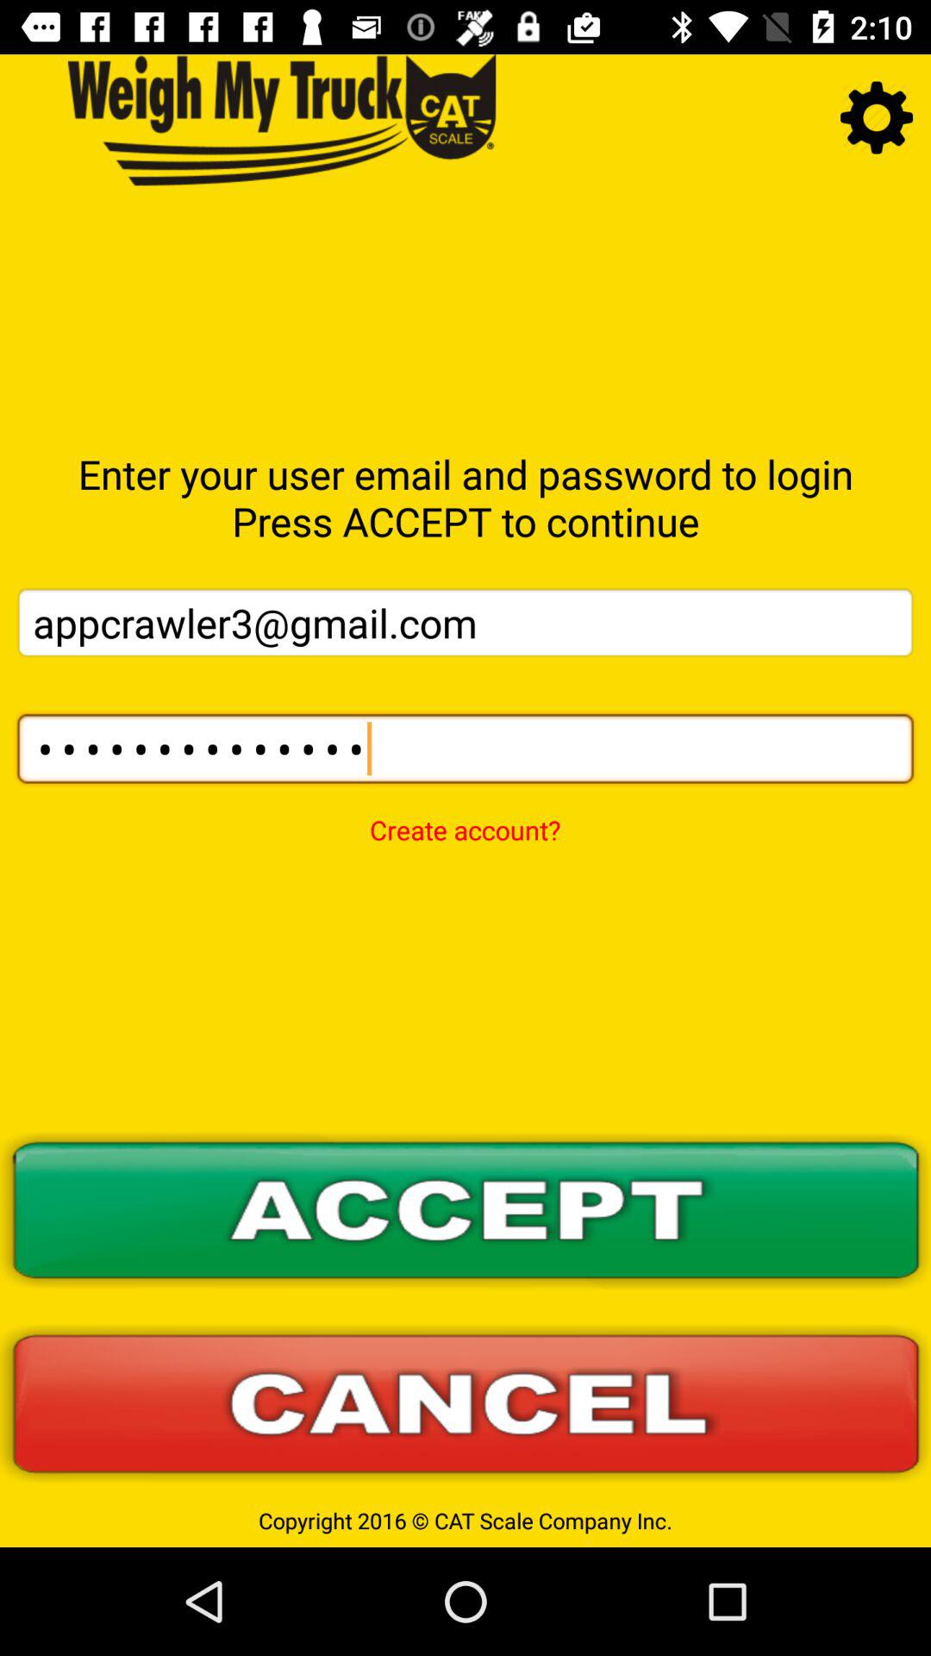 The image size is (931, 1656). What do you see at coordinates (465, 819) in the screenshot?
I see `scroll until create account? item` at bounding box center [465, 819].